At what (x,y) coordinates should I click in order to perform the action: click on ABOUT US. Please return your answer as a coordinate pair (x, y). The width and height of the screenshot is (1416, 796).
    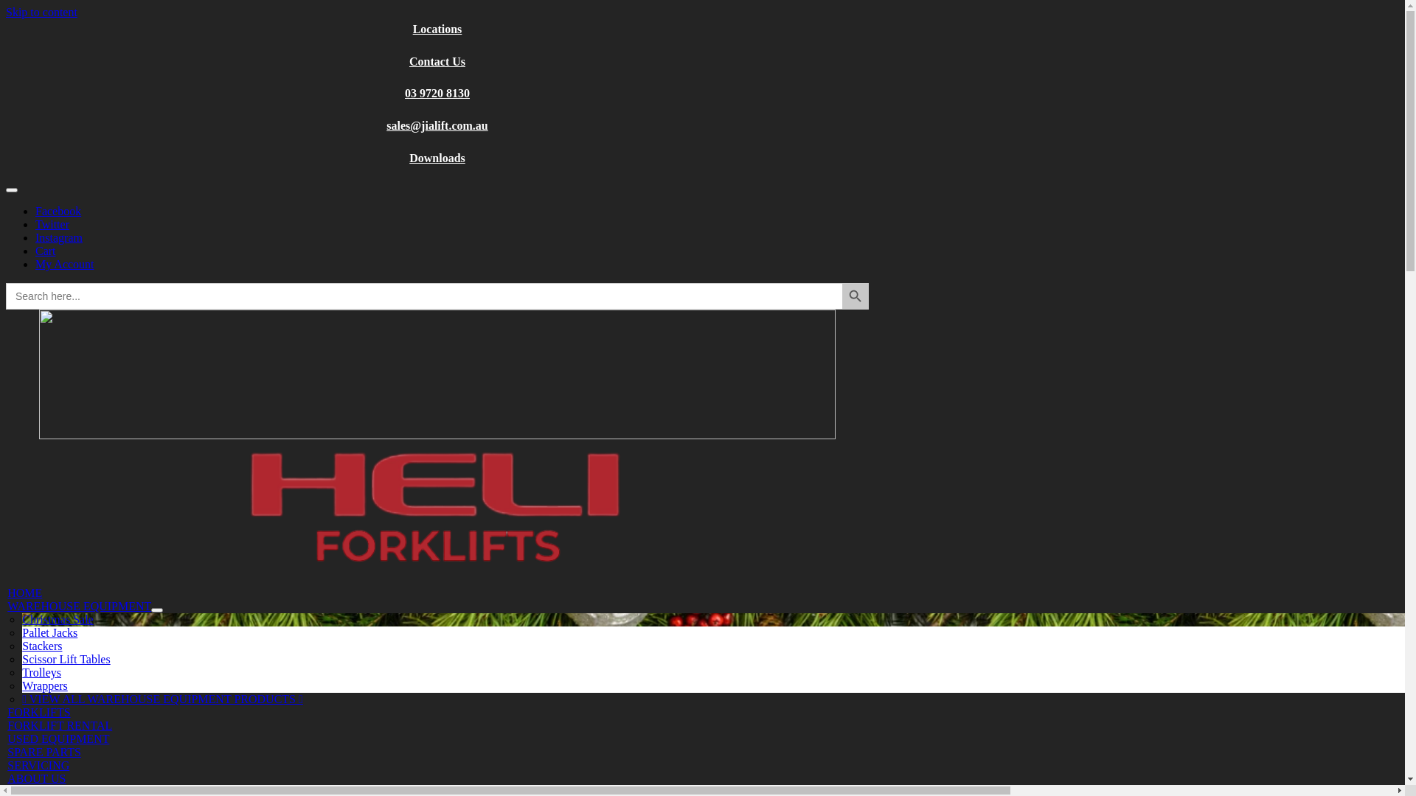
    Looking at the image, I should click on (37, 778).